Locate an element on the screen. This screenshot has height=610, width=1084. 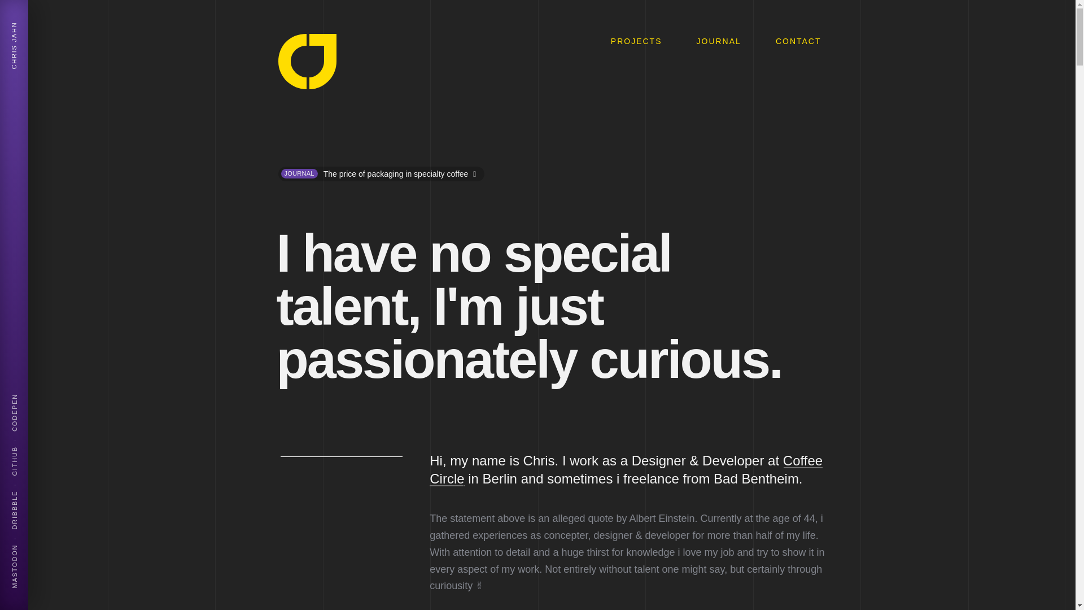
CONTACT is located at coordinates (798, 41).